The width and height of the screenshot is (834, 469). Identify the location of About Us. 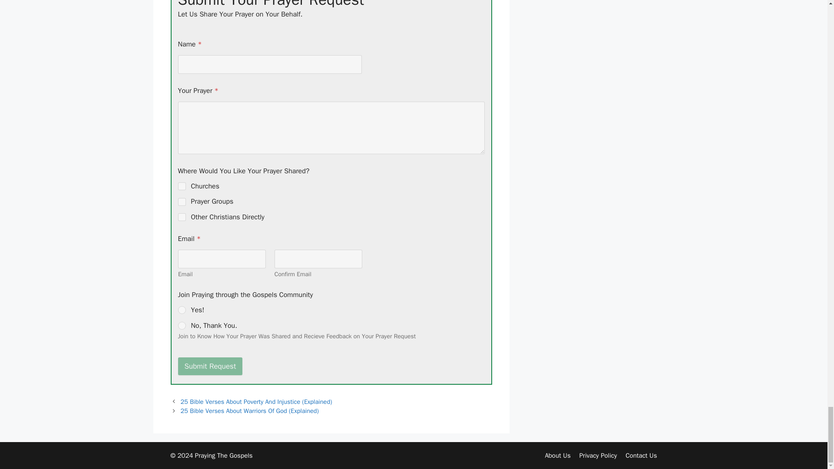
(557, 456).